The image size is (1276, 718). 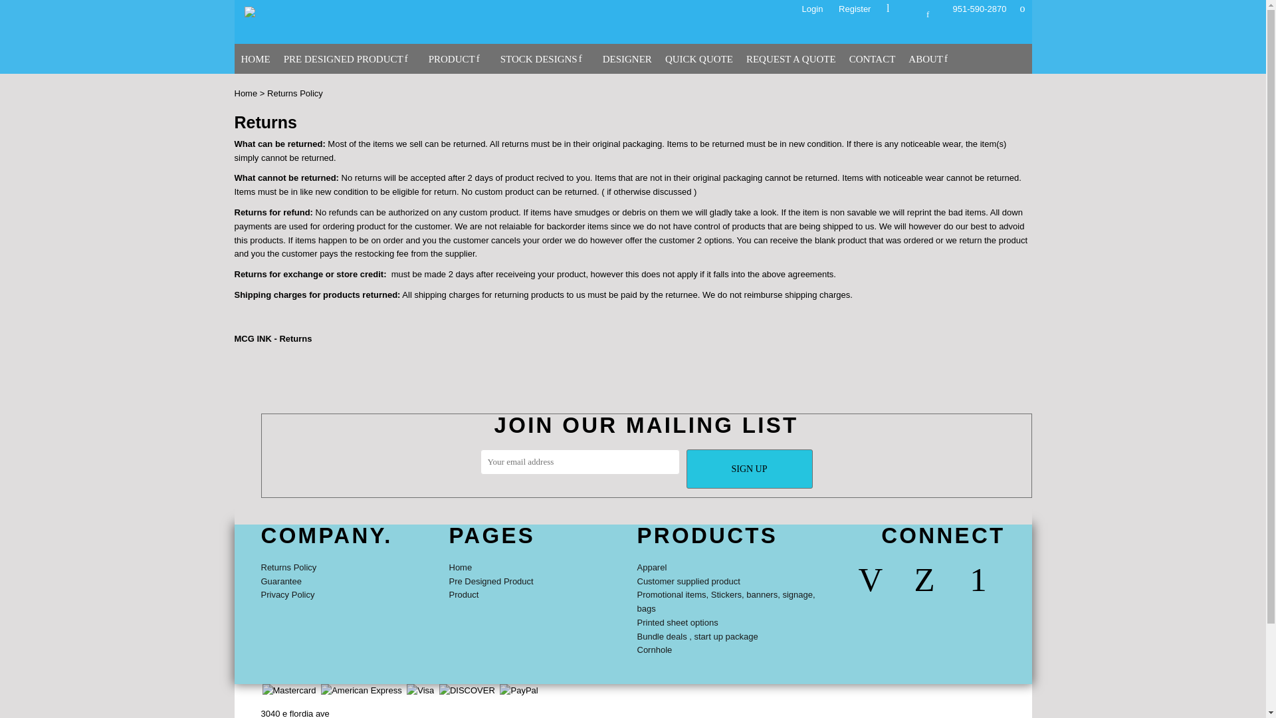 I want to click on as, so click(x=10, y=7).